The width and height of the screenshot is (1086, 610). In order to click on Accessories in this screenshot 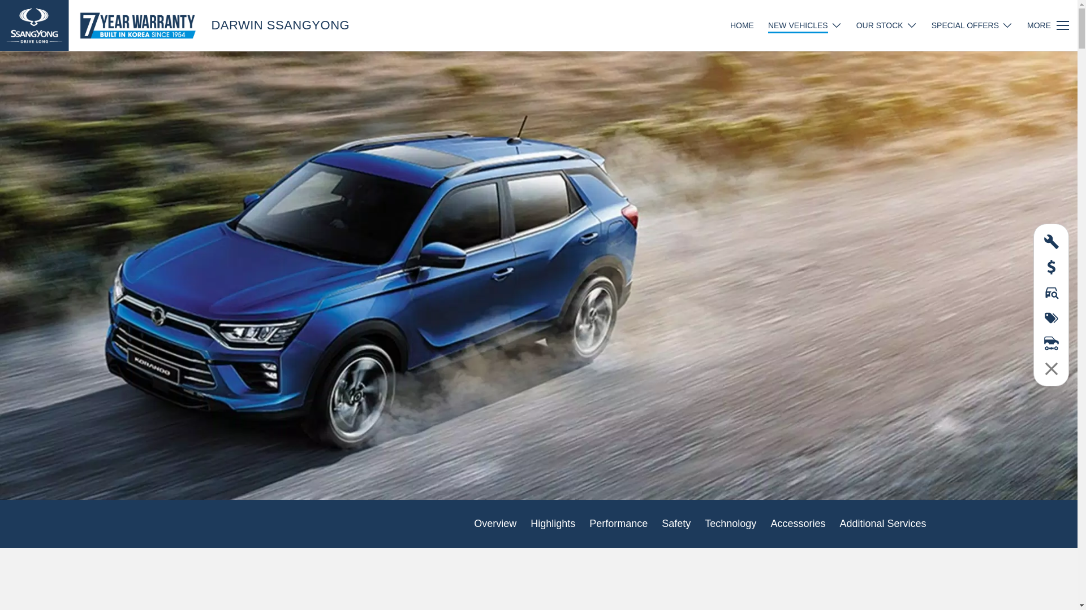, I will do `click(798, 524)`.